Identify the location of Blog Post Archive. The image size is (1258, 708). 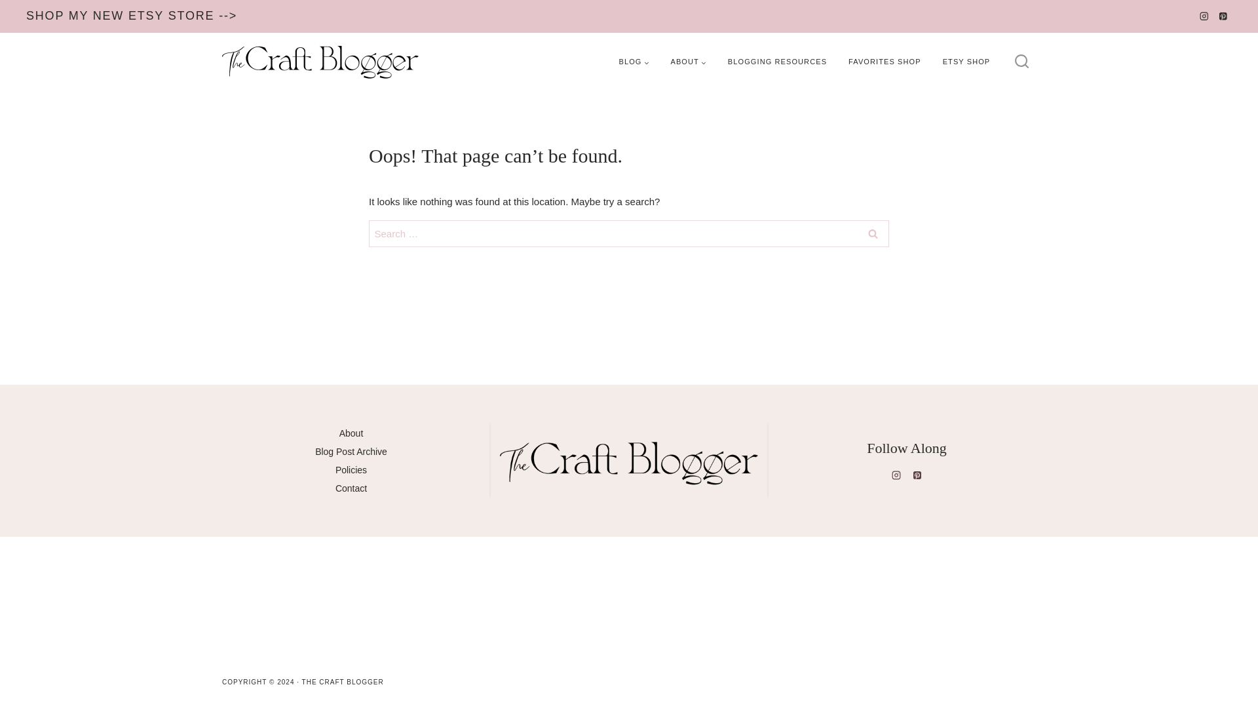
(351, 452).